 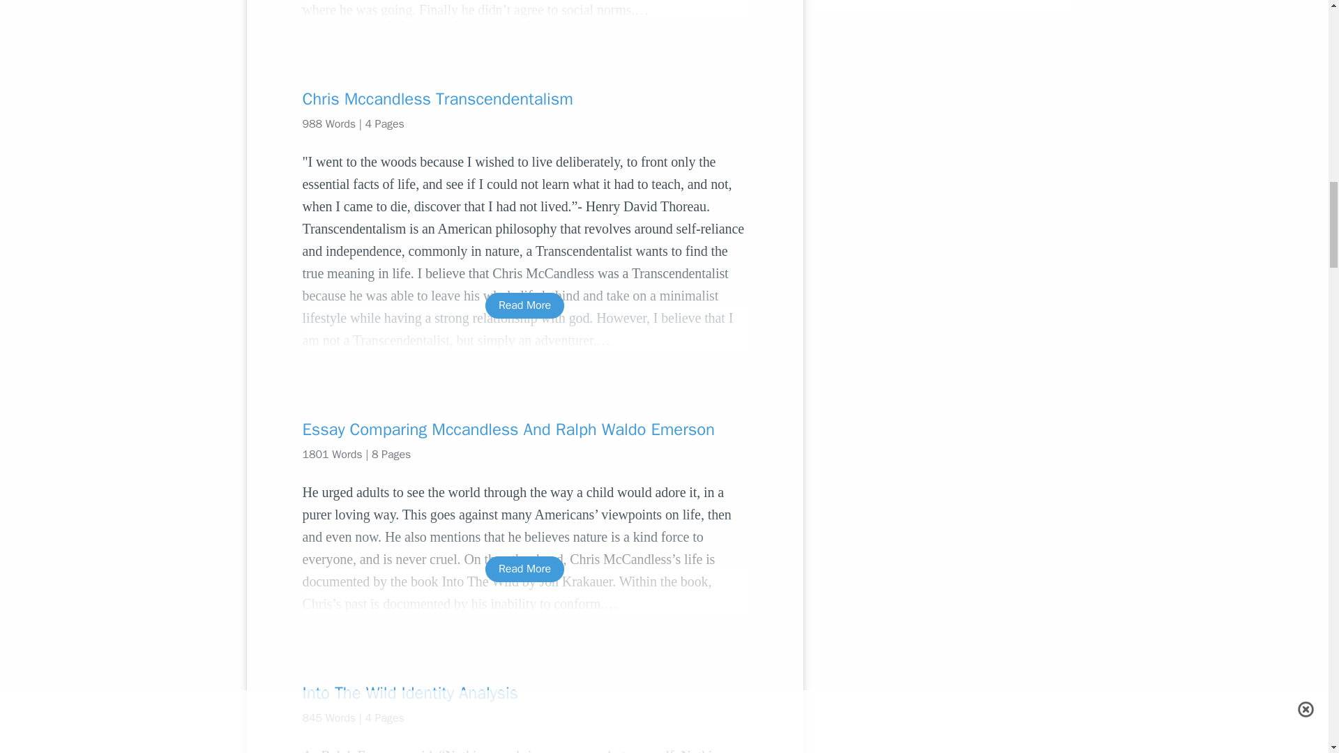 What do you see at coordinates (524, 693) in the screenshot?
I see `Into The Wild Identity Analysis` at bounding box center [524, 693].